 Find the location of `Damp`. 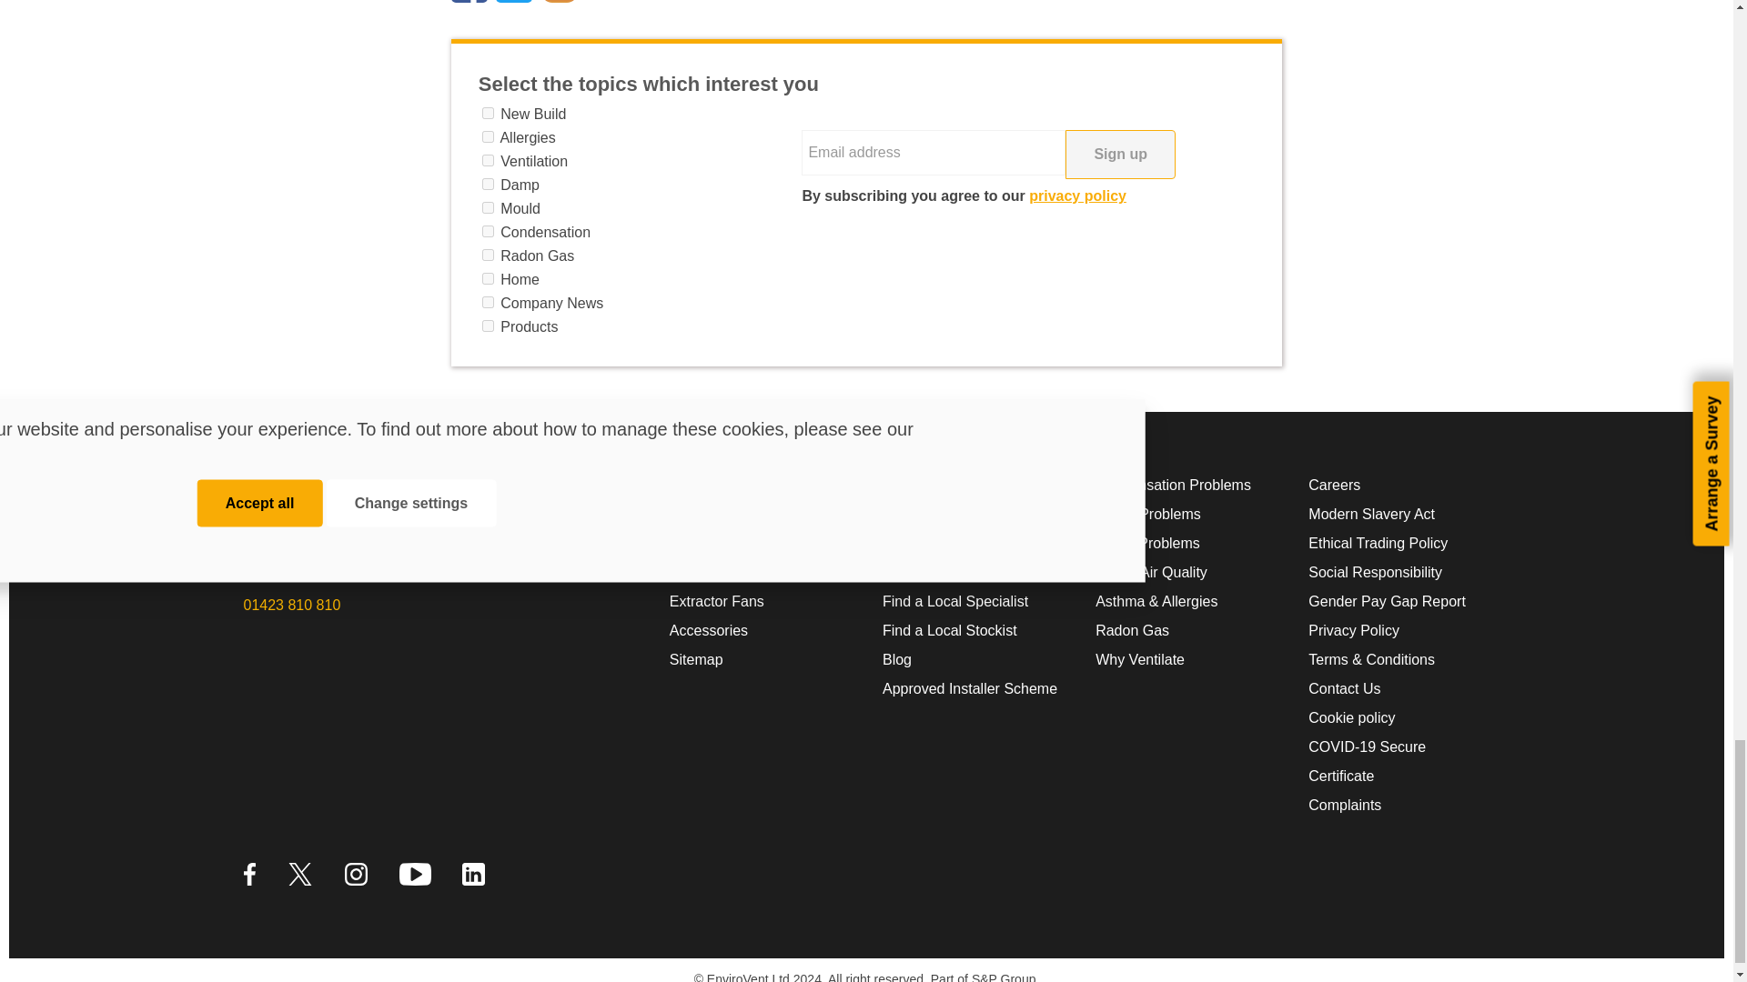

Damp is located at coordinates (488, 184).